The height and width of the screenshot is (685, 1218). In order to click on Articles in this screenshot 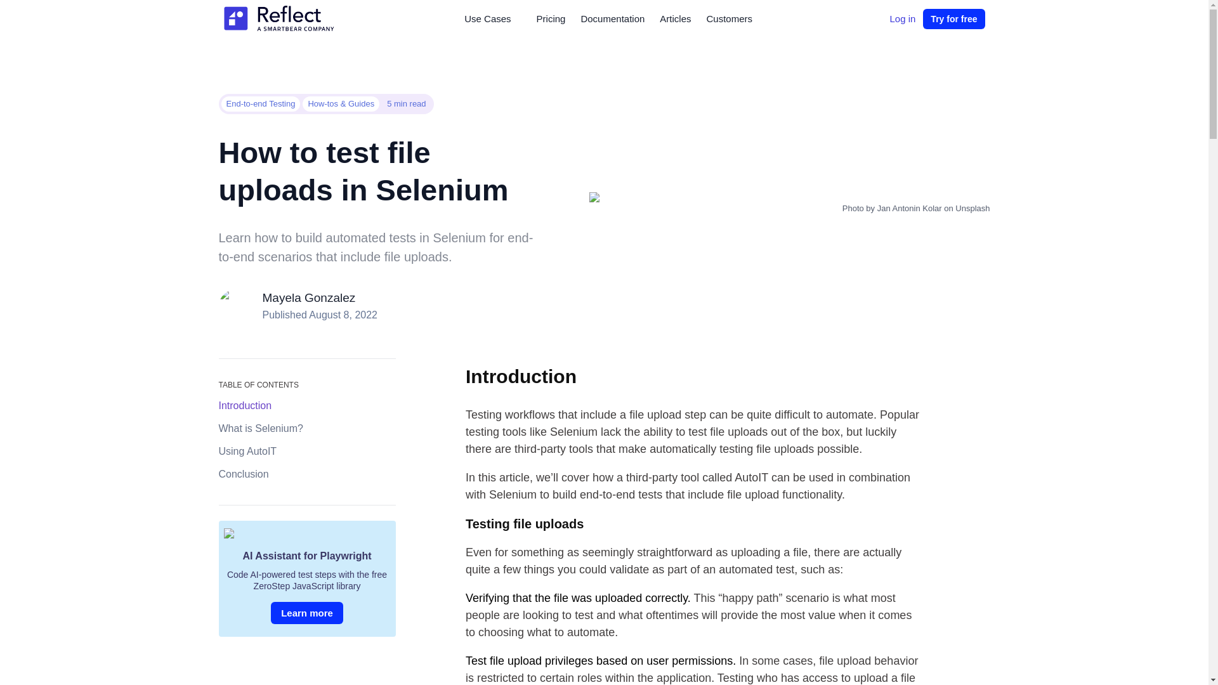, I will do `click(675, 19)`.